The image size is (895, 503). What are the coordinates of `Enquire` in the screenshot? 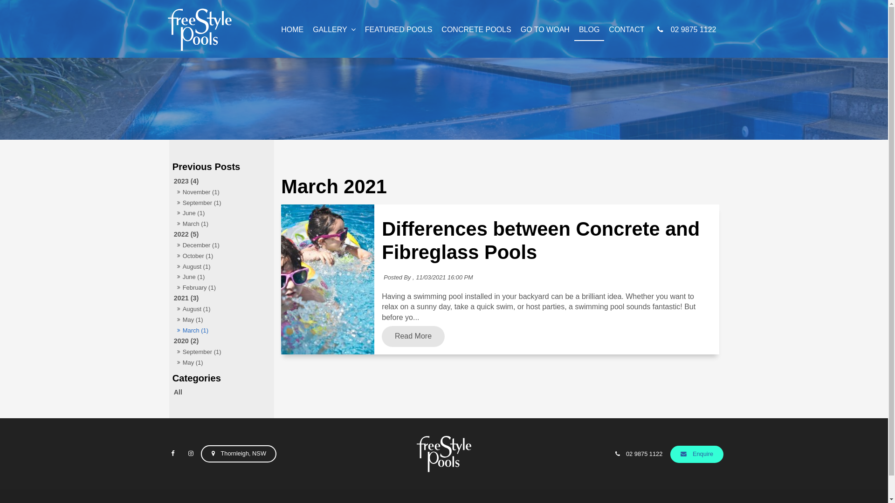 It's located at (697, 455).